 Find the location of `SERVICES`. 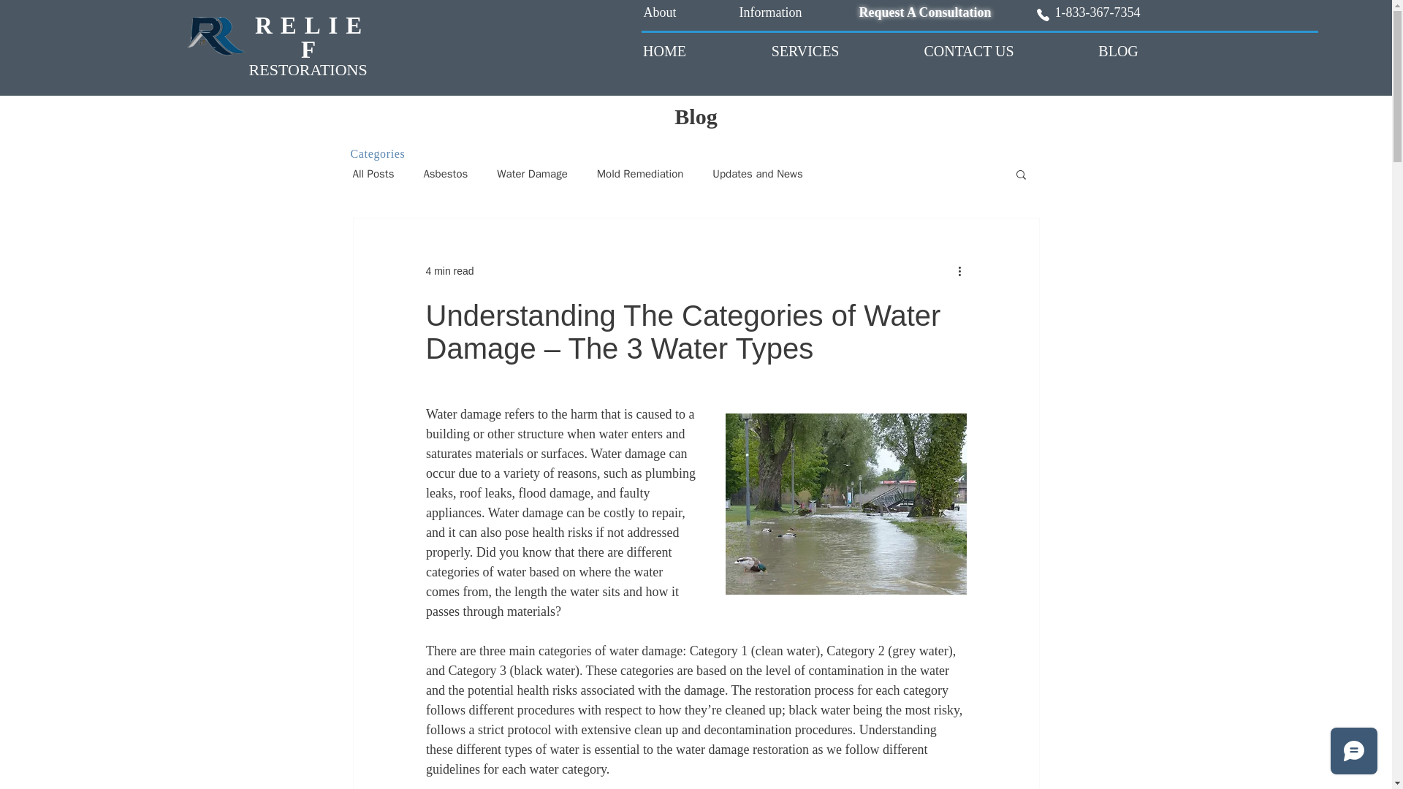

SERVICES is located at coordinates (805, 51).